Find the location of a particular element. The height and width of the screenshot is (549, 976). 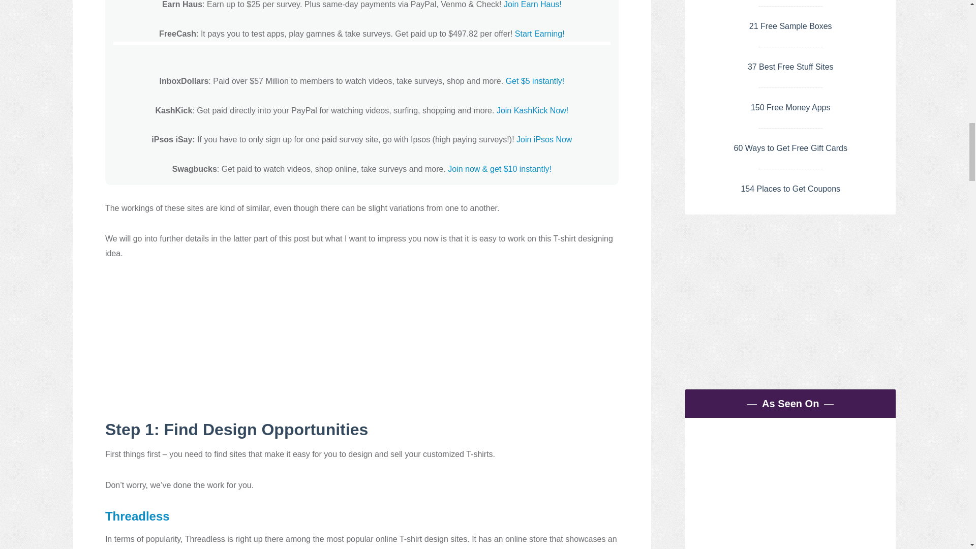

Start Earning! is located at coordinates (540, 34).